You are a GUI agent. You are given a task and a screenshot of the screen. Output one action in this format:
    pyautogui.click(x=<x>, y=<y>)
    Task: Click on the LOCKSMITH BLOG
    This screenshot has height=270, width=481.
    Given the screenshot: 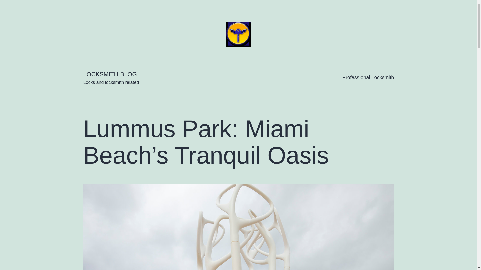 What is the action you would take?
    pyautogui.click(x=110, y=74)
    